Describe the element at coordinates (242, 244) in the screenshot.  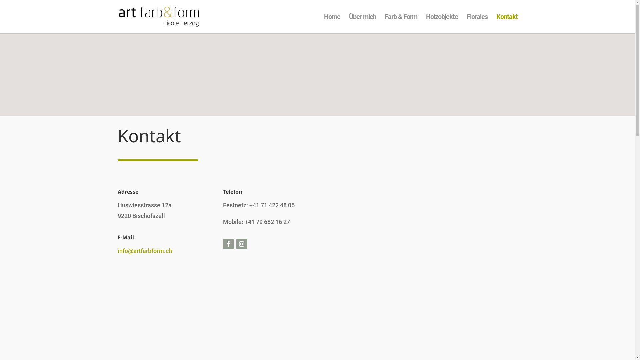
I see `Folge auf Instagram` at that location.